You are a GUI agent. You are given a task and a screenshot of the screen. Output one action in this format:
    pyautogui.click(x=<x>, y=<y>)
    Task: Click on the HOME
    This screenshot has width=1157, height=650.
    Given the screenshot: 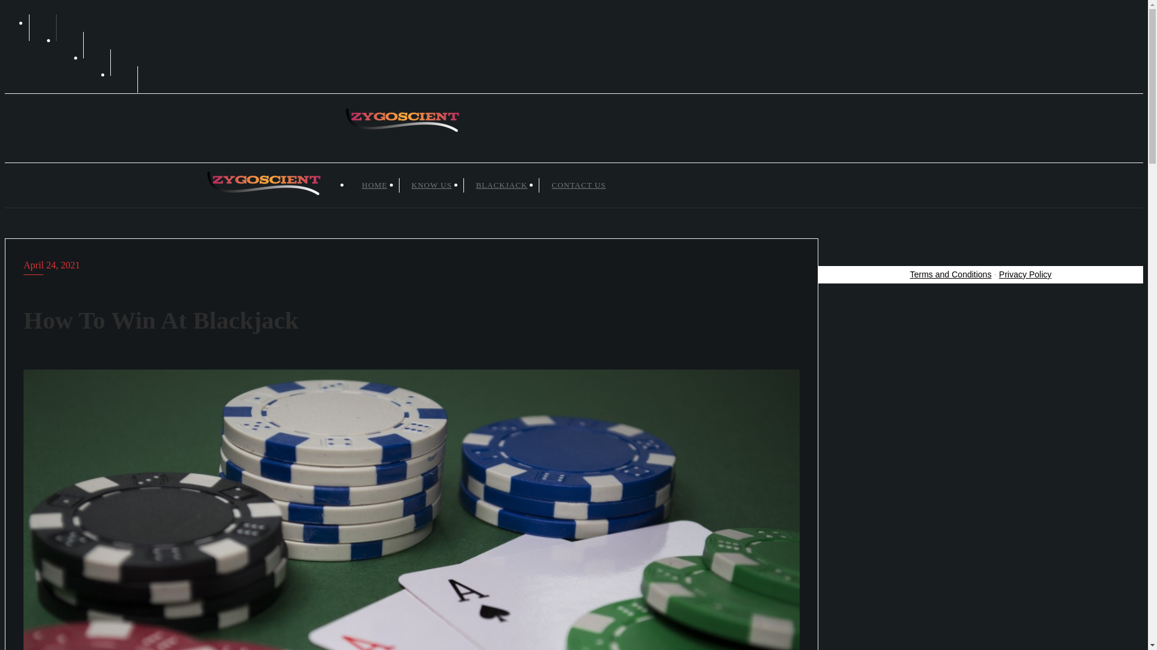 What is the action you would take?
    pyautogui.click(x=375, y=184)
    